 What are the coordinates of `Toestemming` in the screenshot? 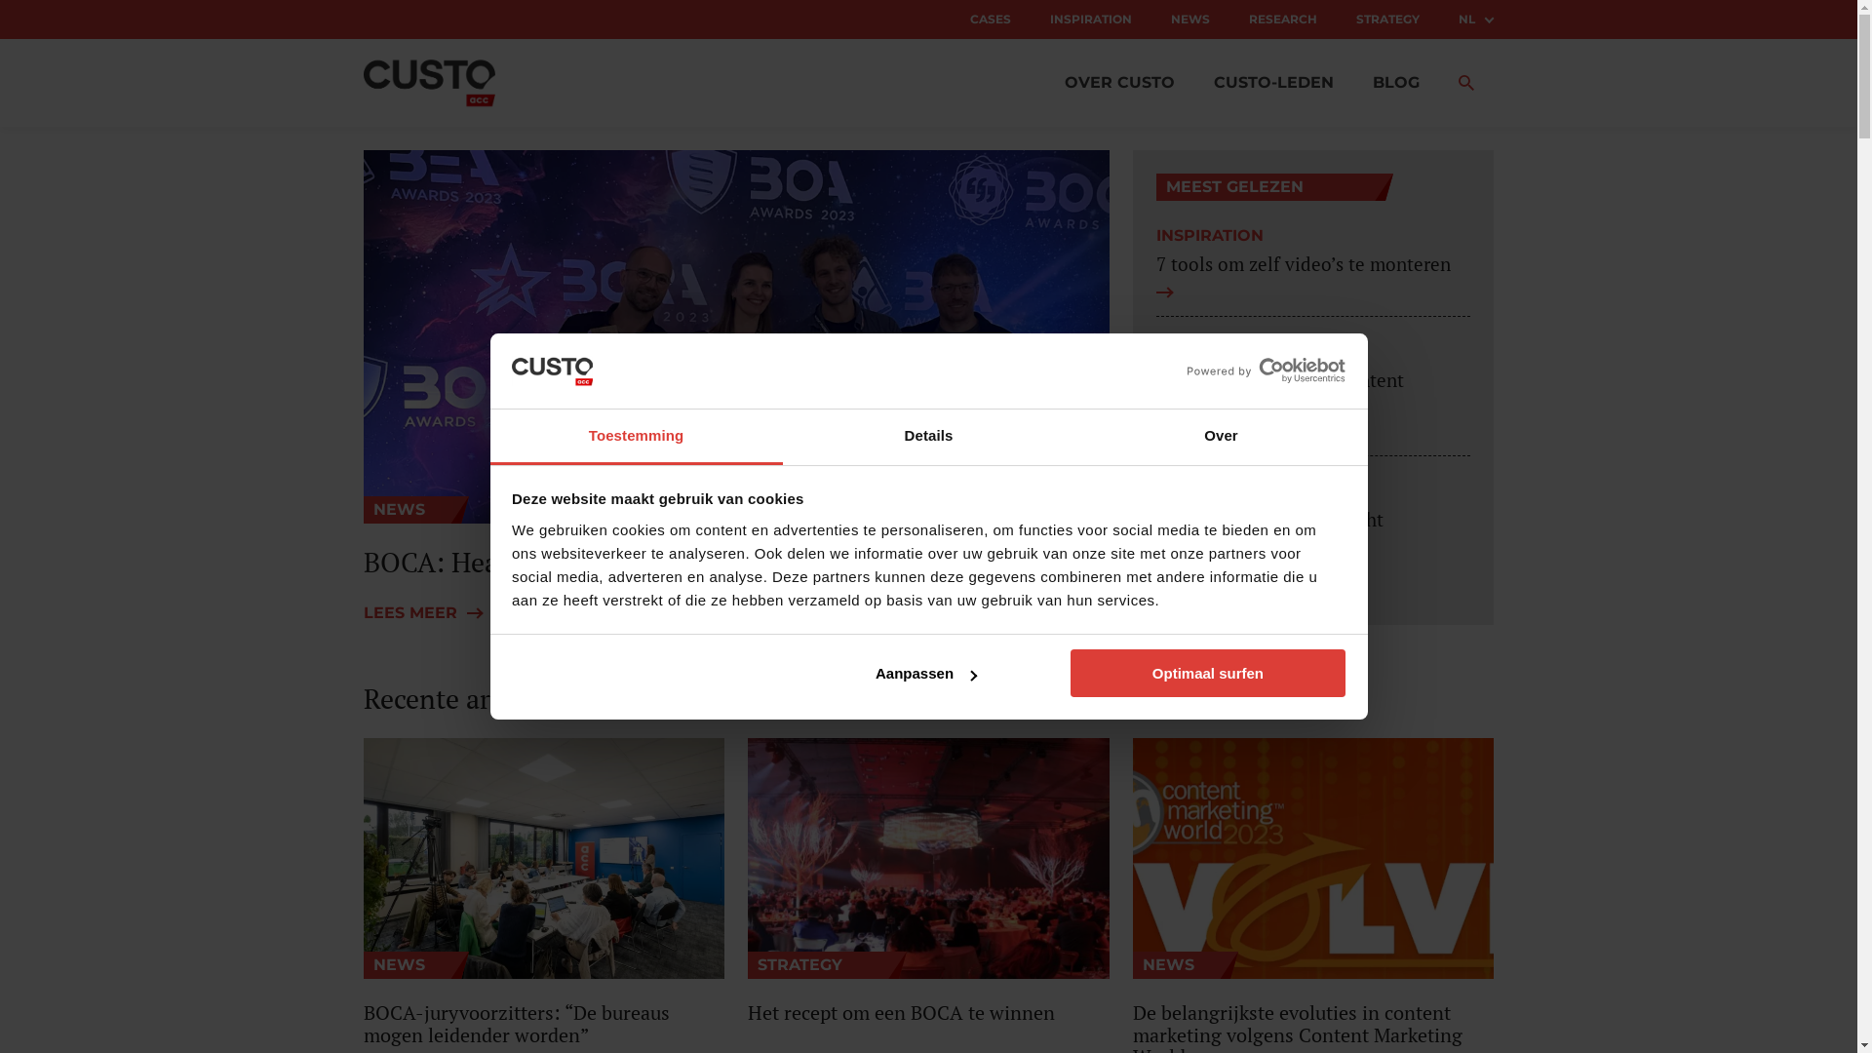 It's located at (636, 437).